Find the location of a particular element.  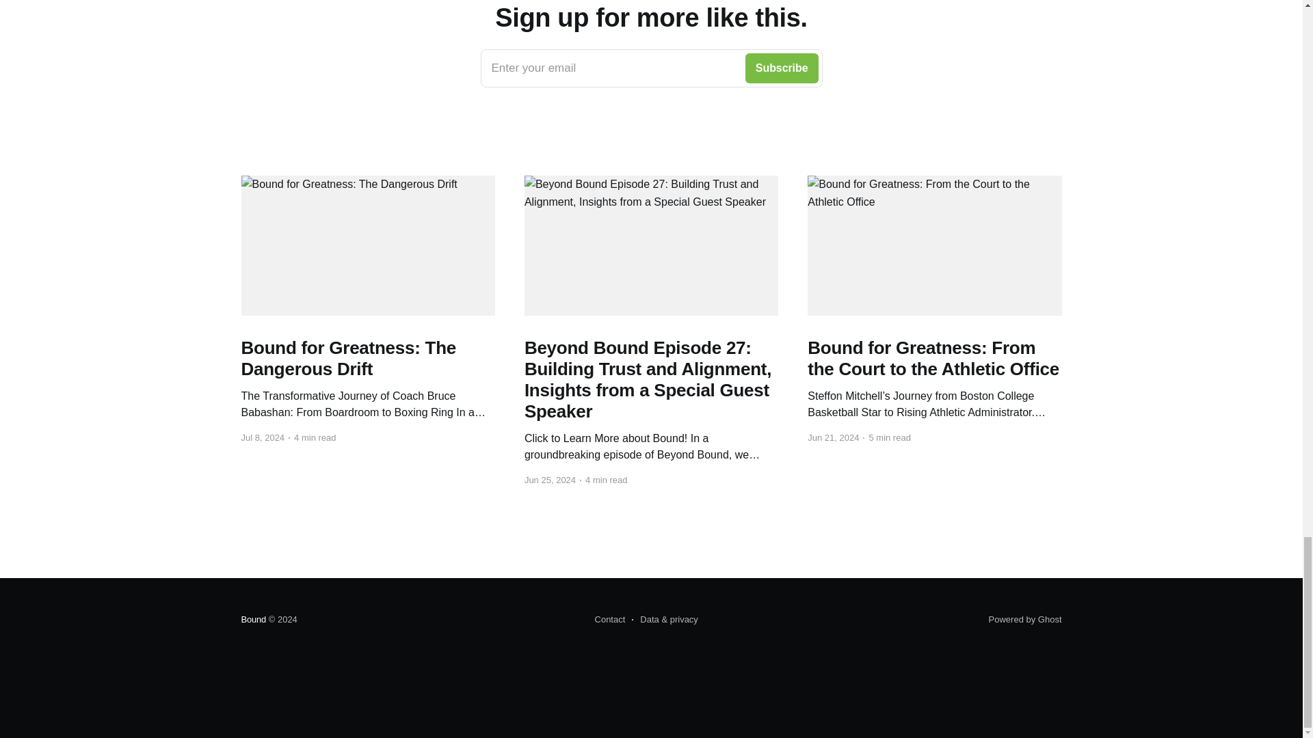

Bound is located at coordinates (651, 68).